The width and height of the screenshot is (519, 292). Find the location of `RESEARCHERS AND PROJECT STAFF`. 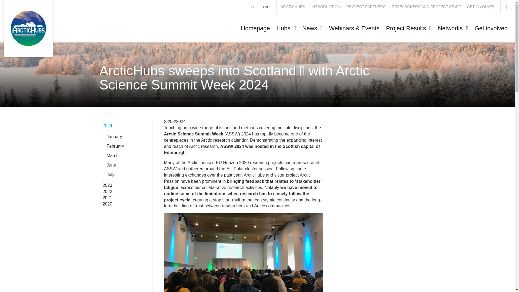

RESEARCHERS AND PROJECT STAFF is located at coordinates (429, 7).